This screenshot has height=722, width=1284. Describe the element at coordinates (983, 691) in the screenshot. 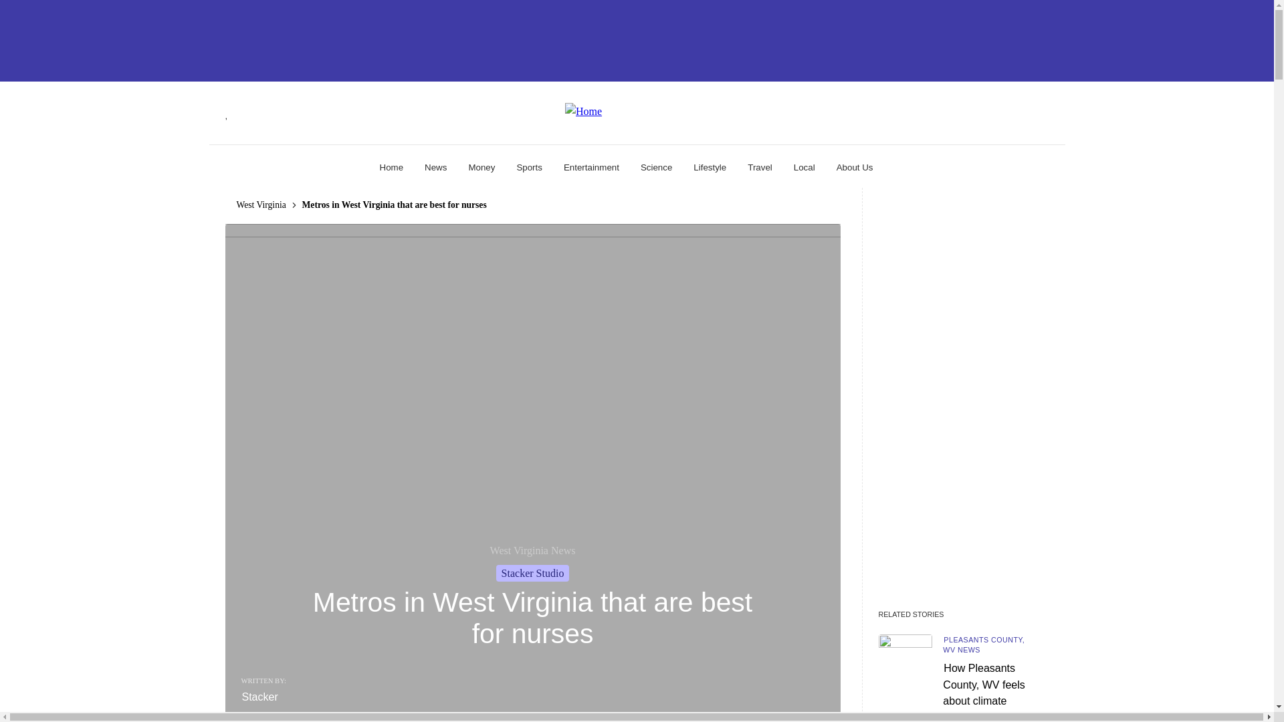

I see `How Pleasants County, WV feels about climate change` at that location.